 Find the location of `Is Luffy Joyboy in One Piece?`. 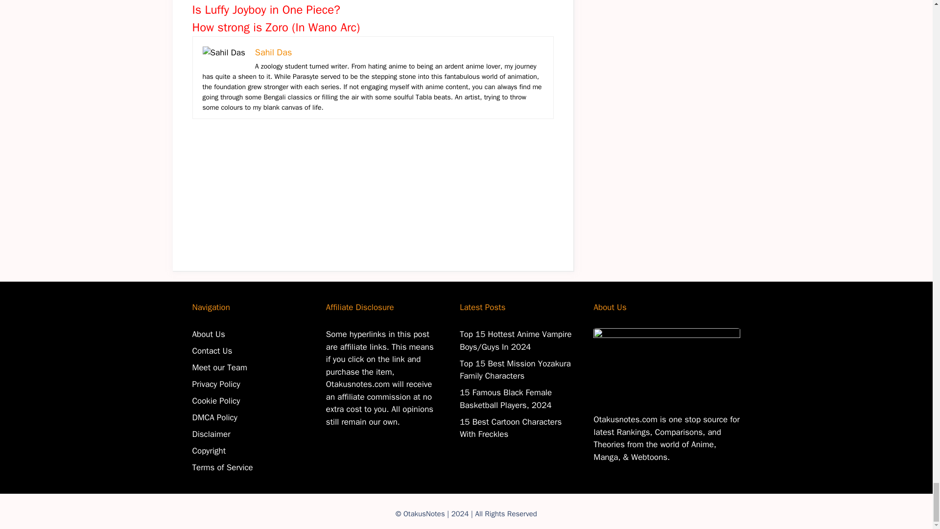

Is Luffy Joyboy in One Piece? is located at coordinates (266, 10).